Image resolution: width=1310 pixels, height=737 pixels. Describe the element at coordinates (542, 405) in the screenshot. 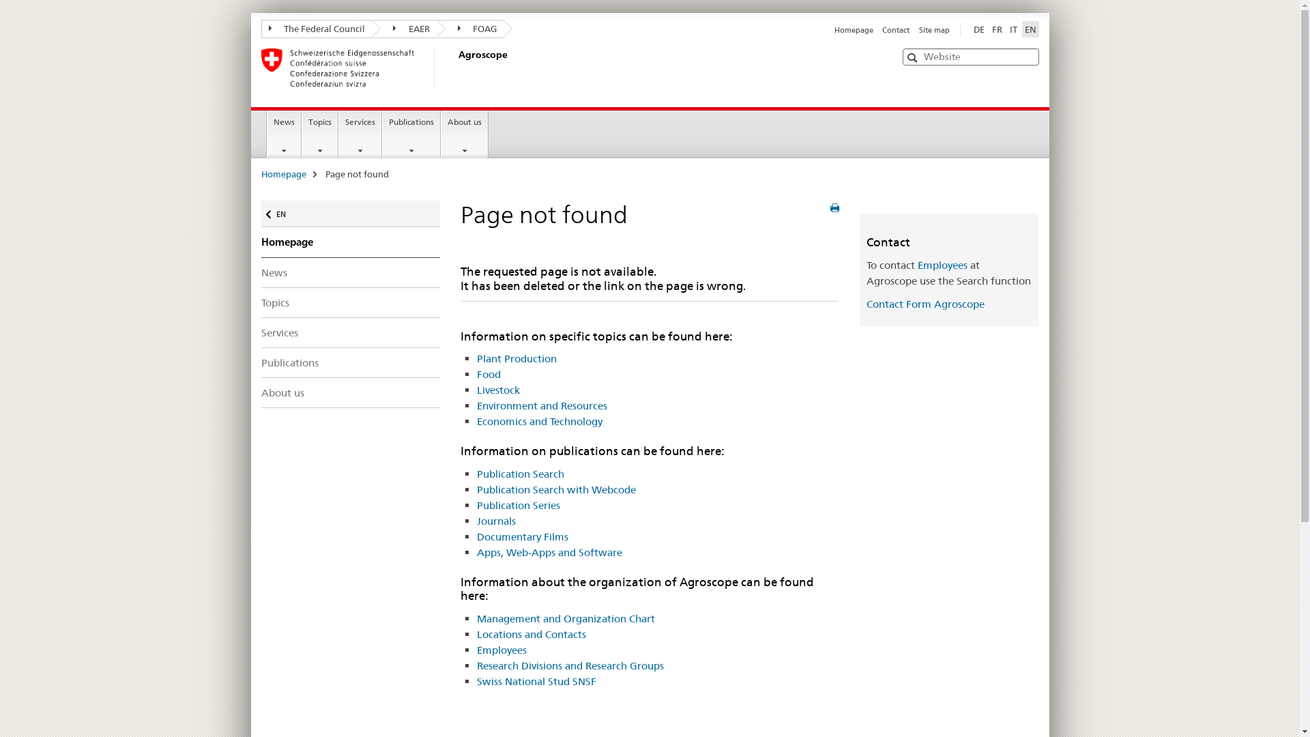

I see `Environment and Resources` at that location.